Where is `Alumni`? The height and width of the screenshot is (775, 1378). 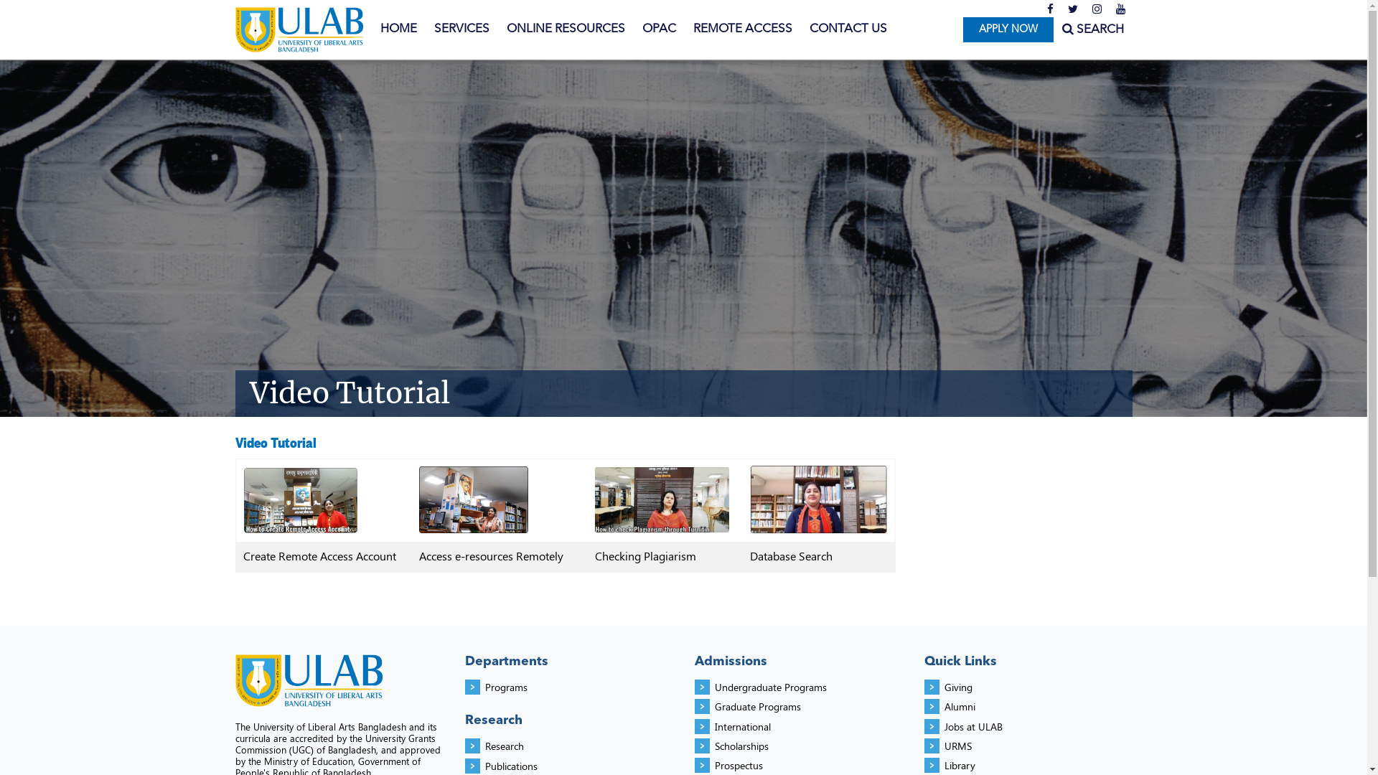
Alumni is located at coordinates (960, 706).